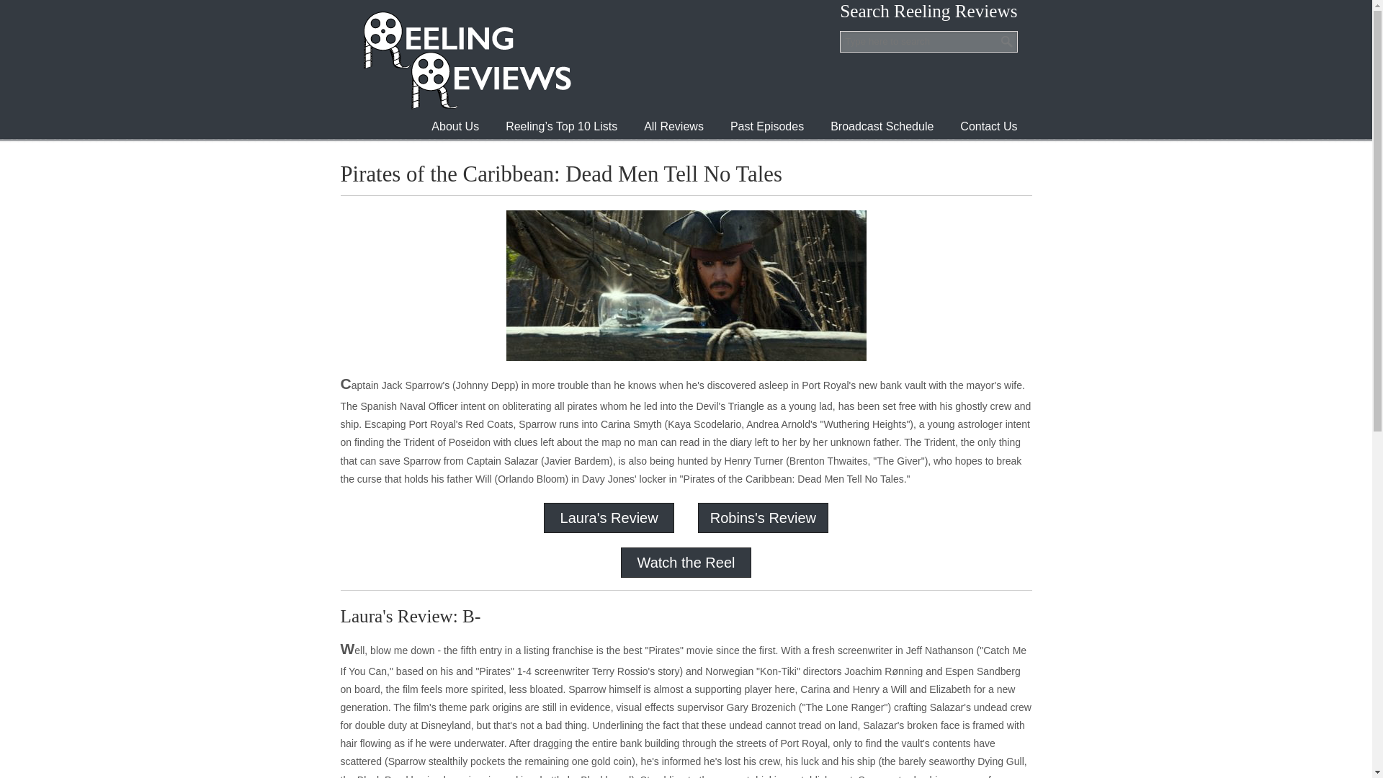  What do you see at coordinates (609, 518) in the screenshot?
I see `Laura's Review` at bounding box center [609, 518].